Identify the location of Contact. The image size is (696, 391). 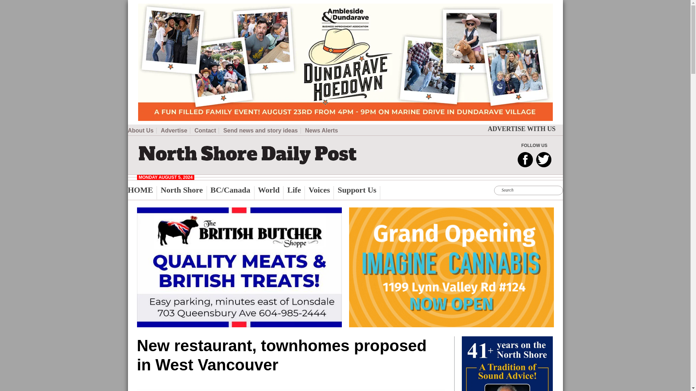
(207, 131).